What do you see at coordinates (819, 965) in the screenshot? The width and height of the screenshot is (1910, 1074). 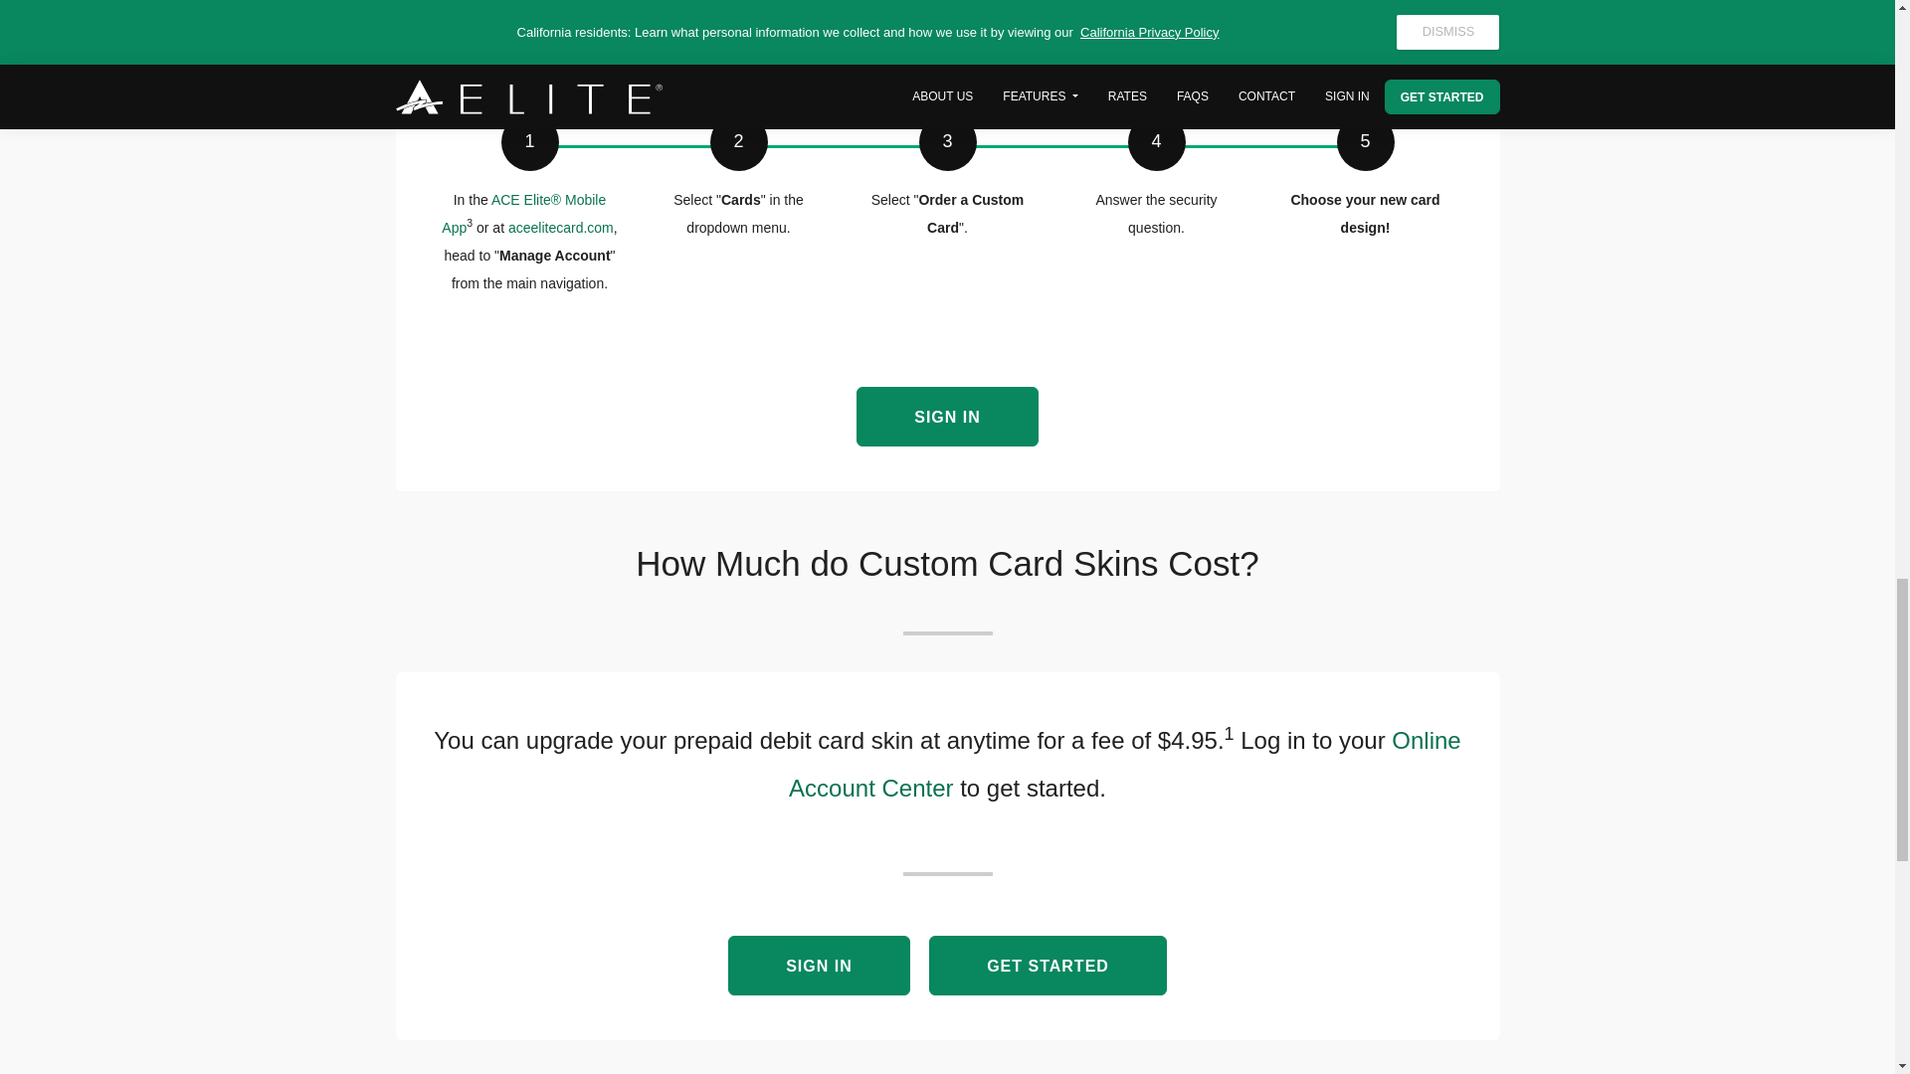 I see `SIGN IN` at bounding box center [819, 965].